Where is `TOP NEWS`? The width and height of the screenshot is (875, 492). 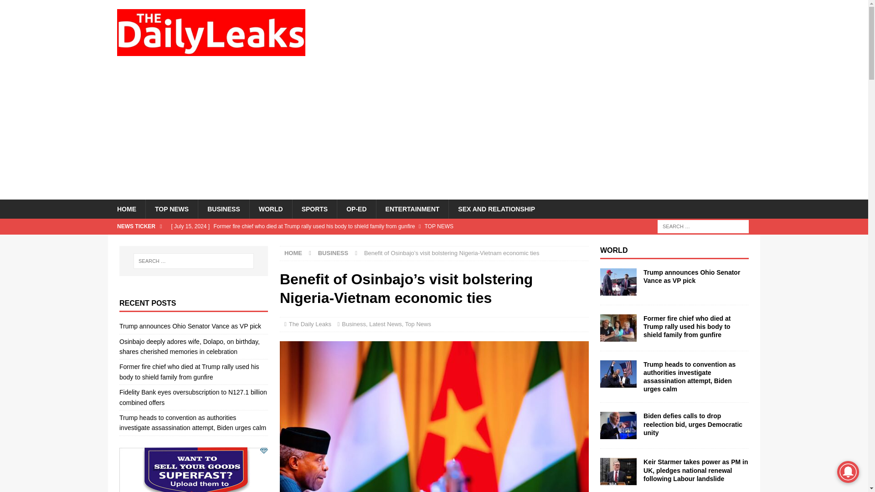
TOP NEWS is located at coordinates (171, 209).